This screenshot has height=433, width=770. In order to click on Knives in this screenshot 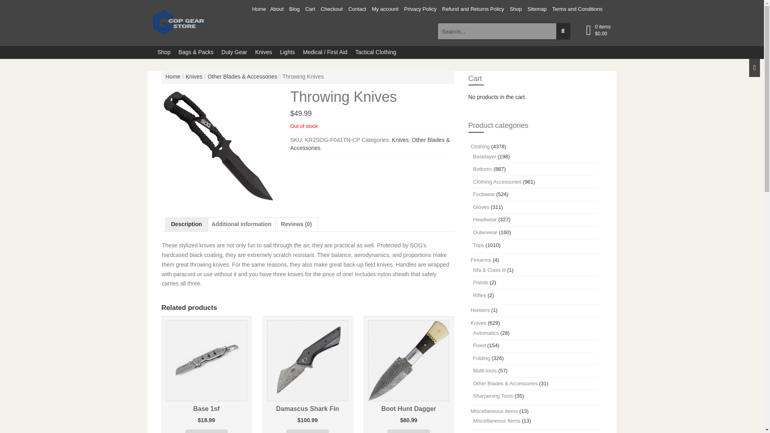, I will do `click(194, 76)`.